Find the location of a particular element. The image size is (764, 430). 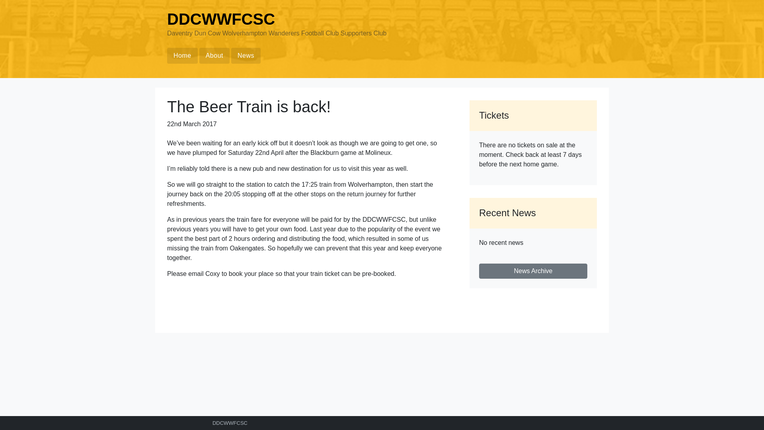

DDCWWFCSC is located at coordinates (221, 19).